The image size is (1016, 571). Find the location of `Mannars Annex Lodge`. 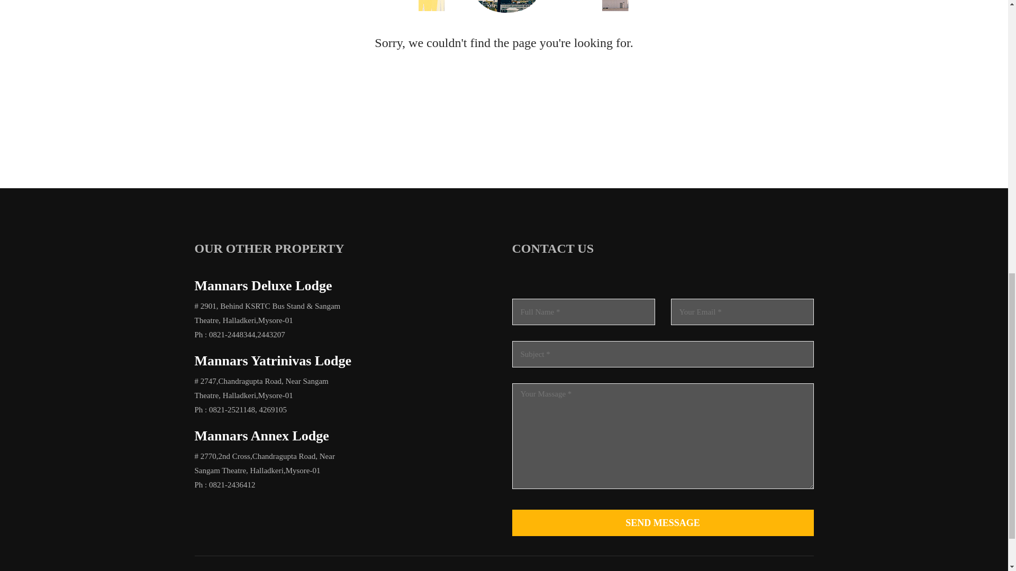

Mannars Annex Lodge is located at coordinates (262, 436).